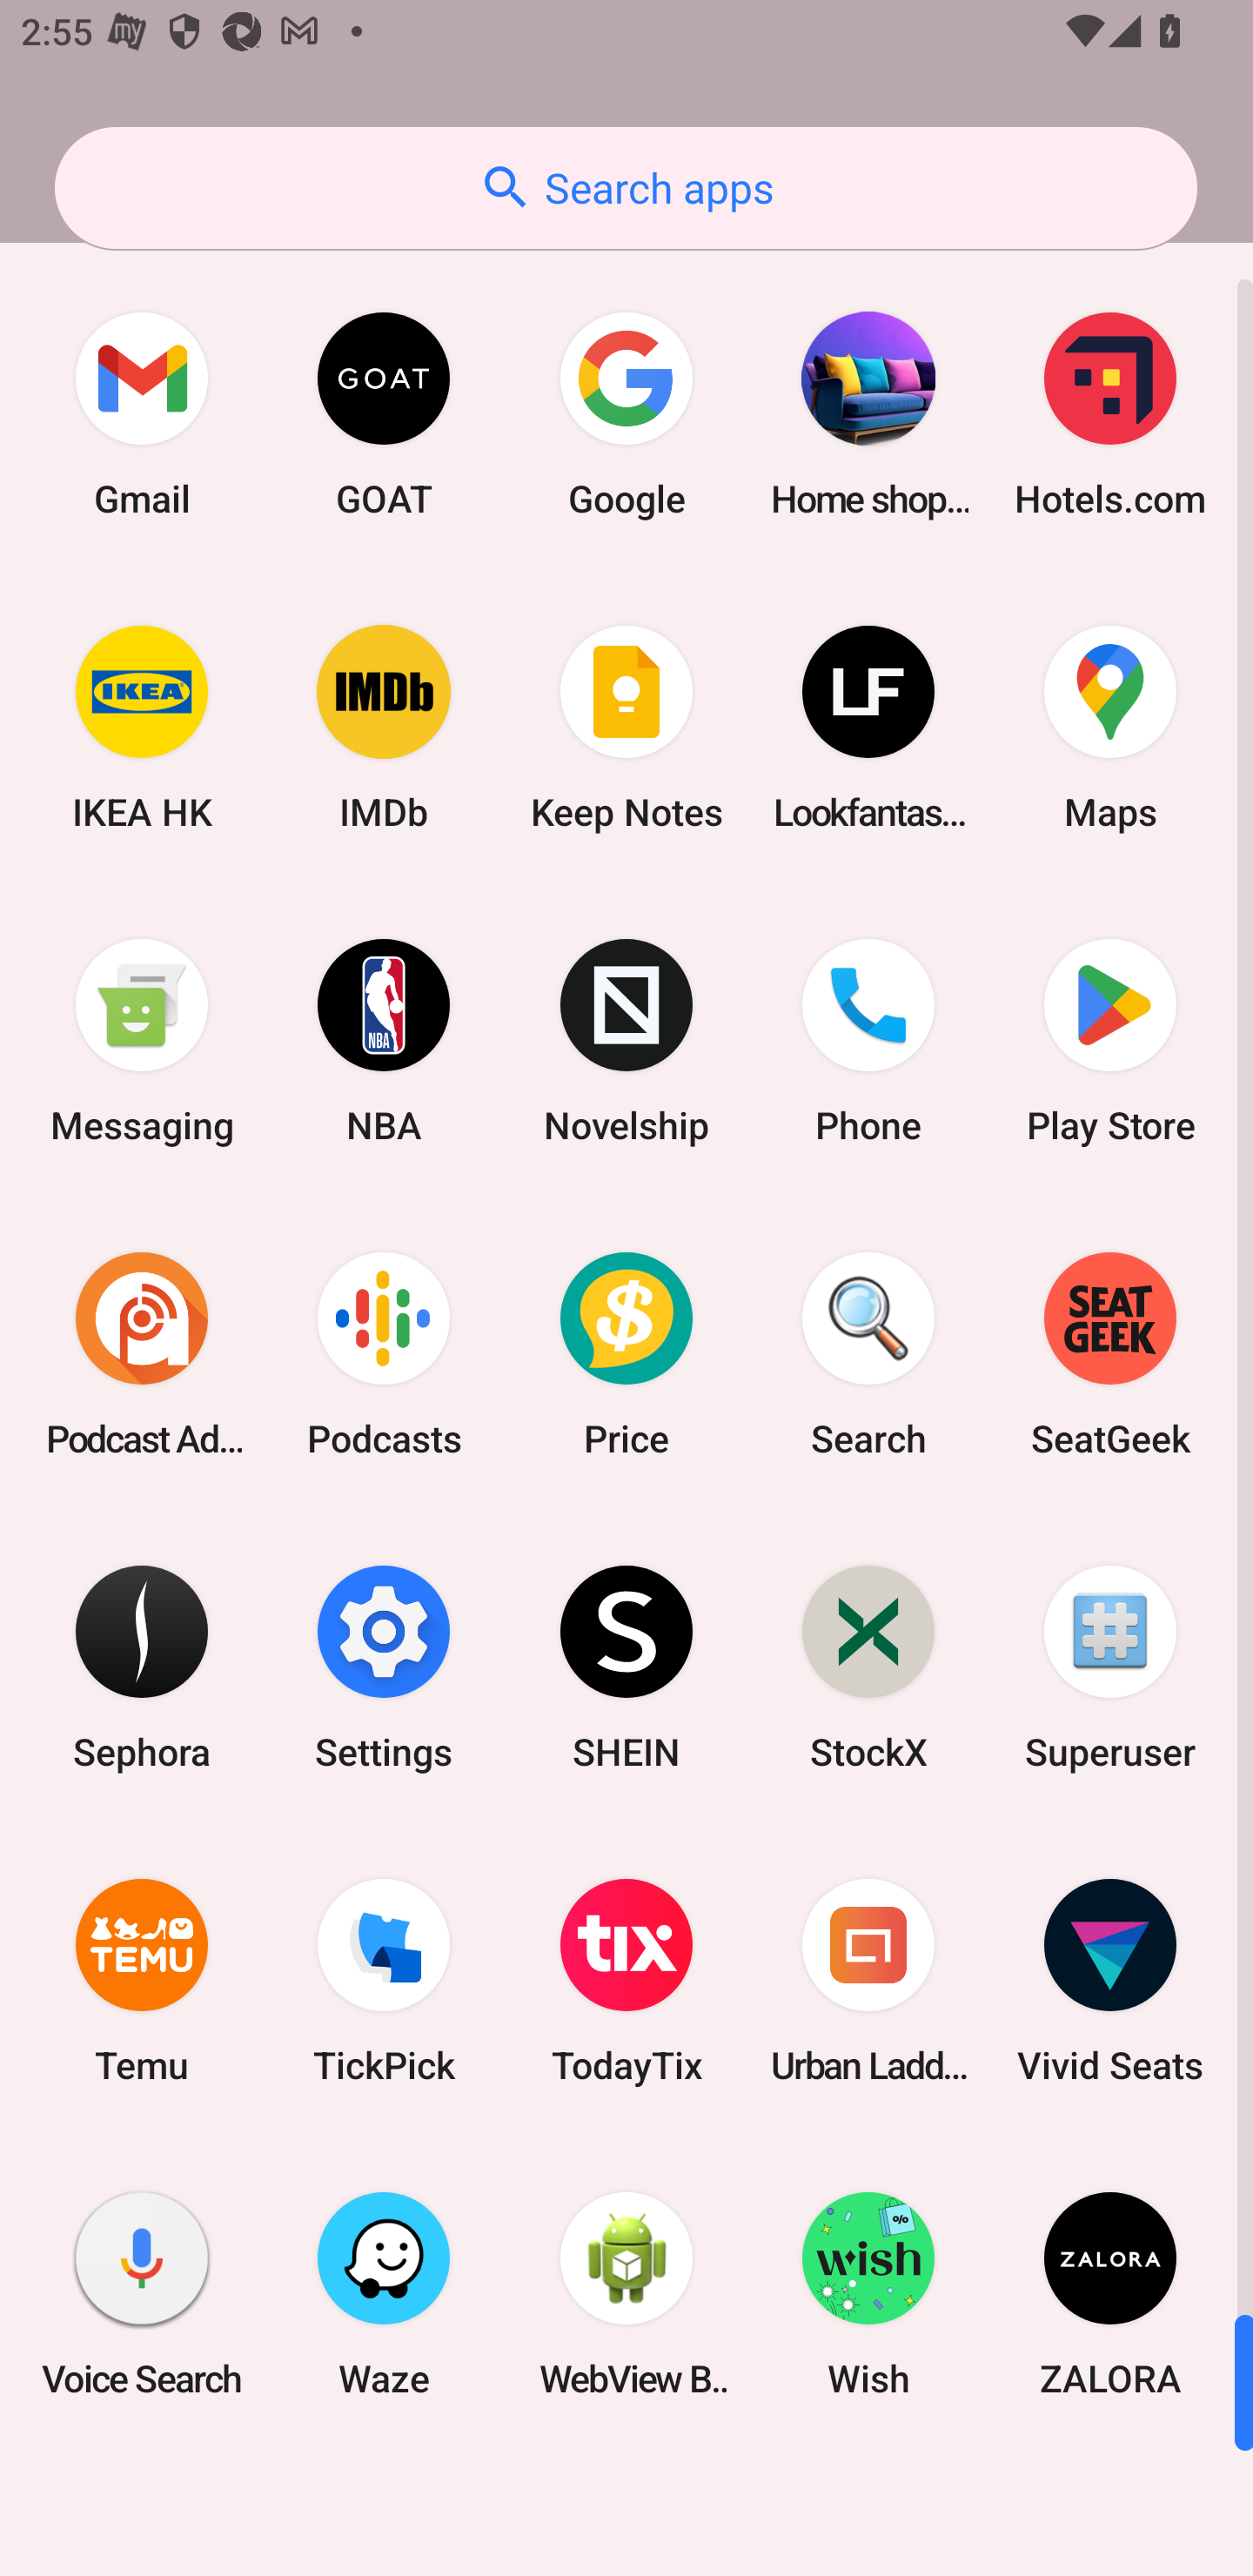 Image resolution: width=1253 pixels, height=2576 pixels. Describe the element at coordinates (1110, 414) in the screenshot. I see `Hotels.com` at that location.